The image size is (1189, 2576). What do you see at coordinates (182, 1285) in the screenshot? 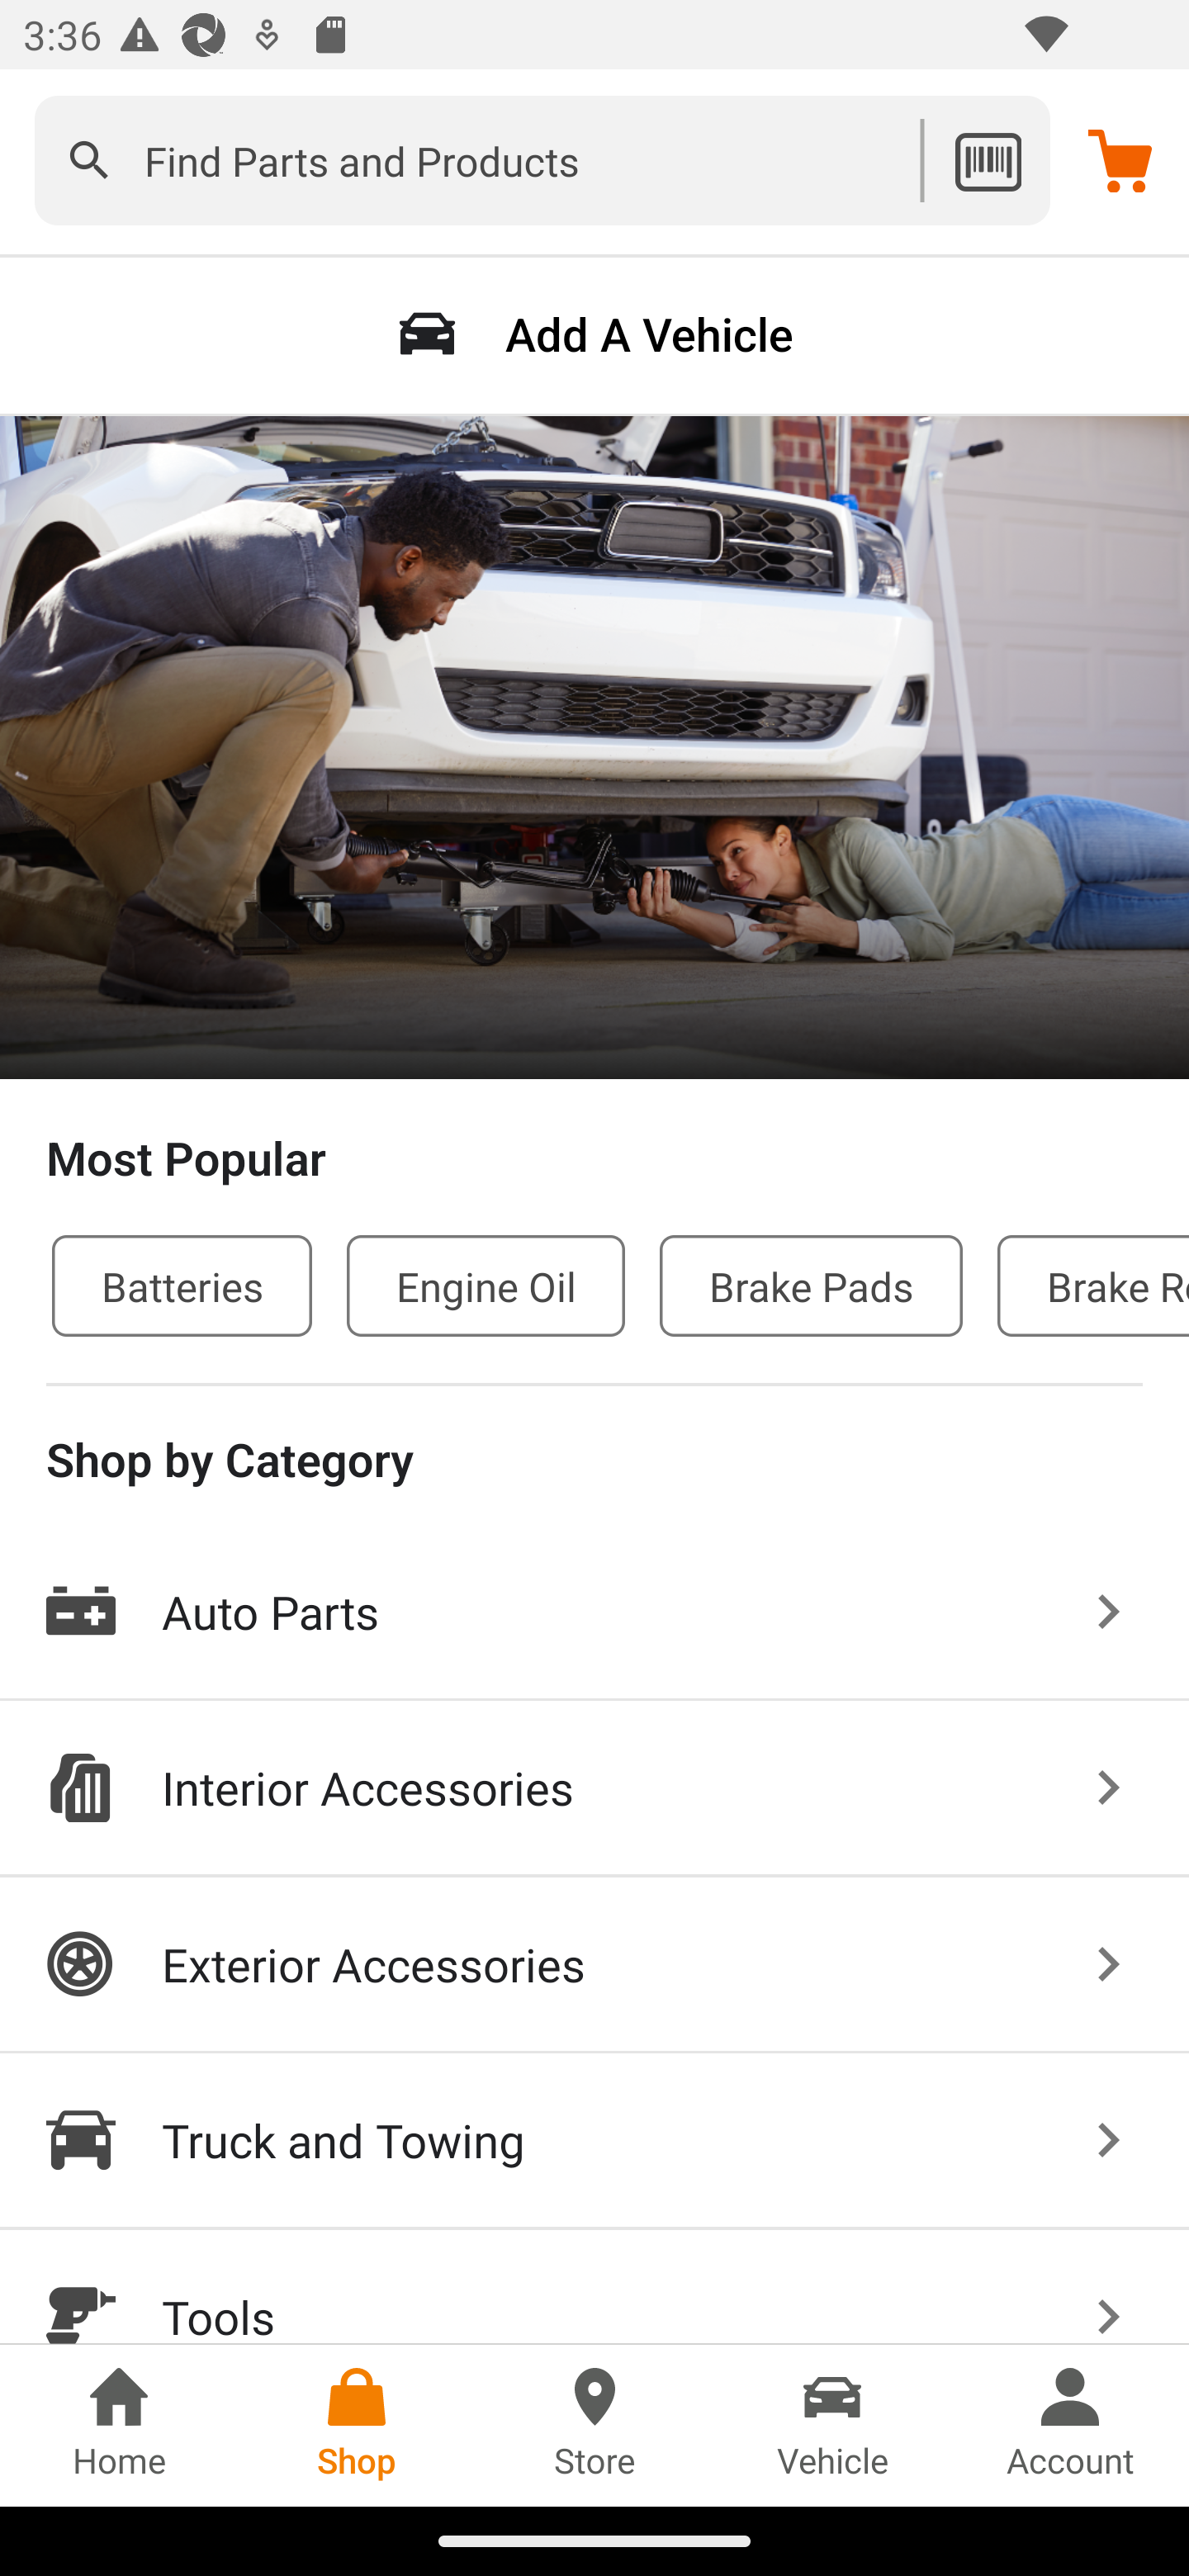
I see `Batteries` at bounding box center [182, 1285].